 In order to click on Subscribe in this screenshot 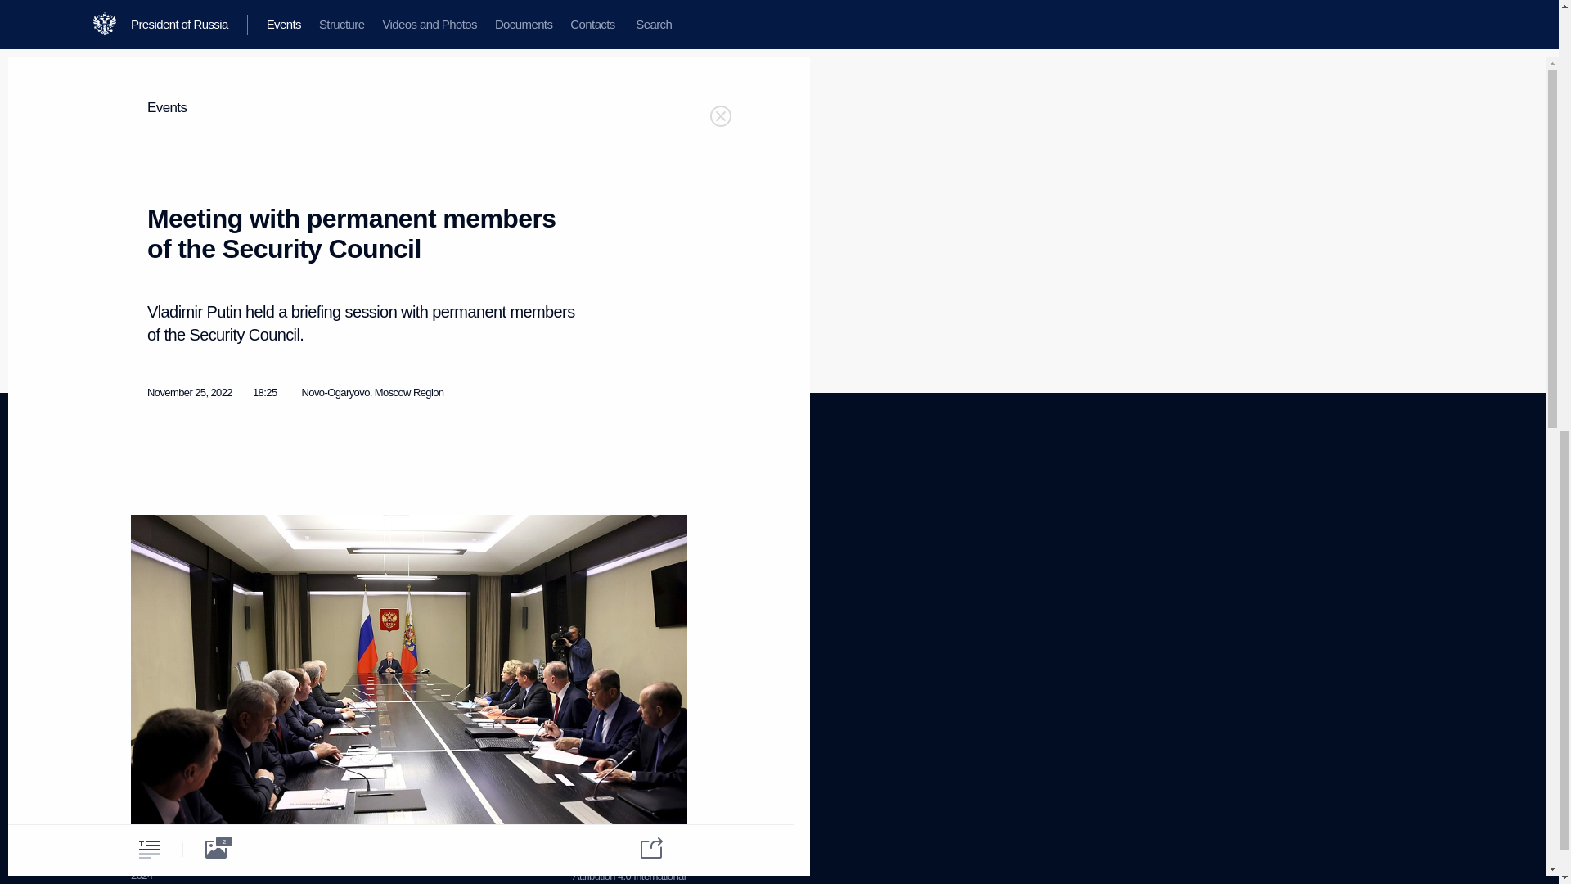, I will do `click(151, 697)`.